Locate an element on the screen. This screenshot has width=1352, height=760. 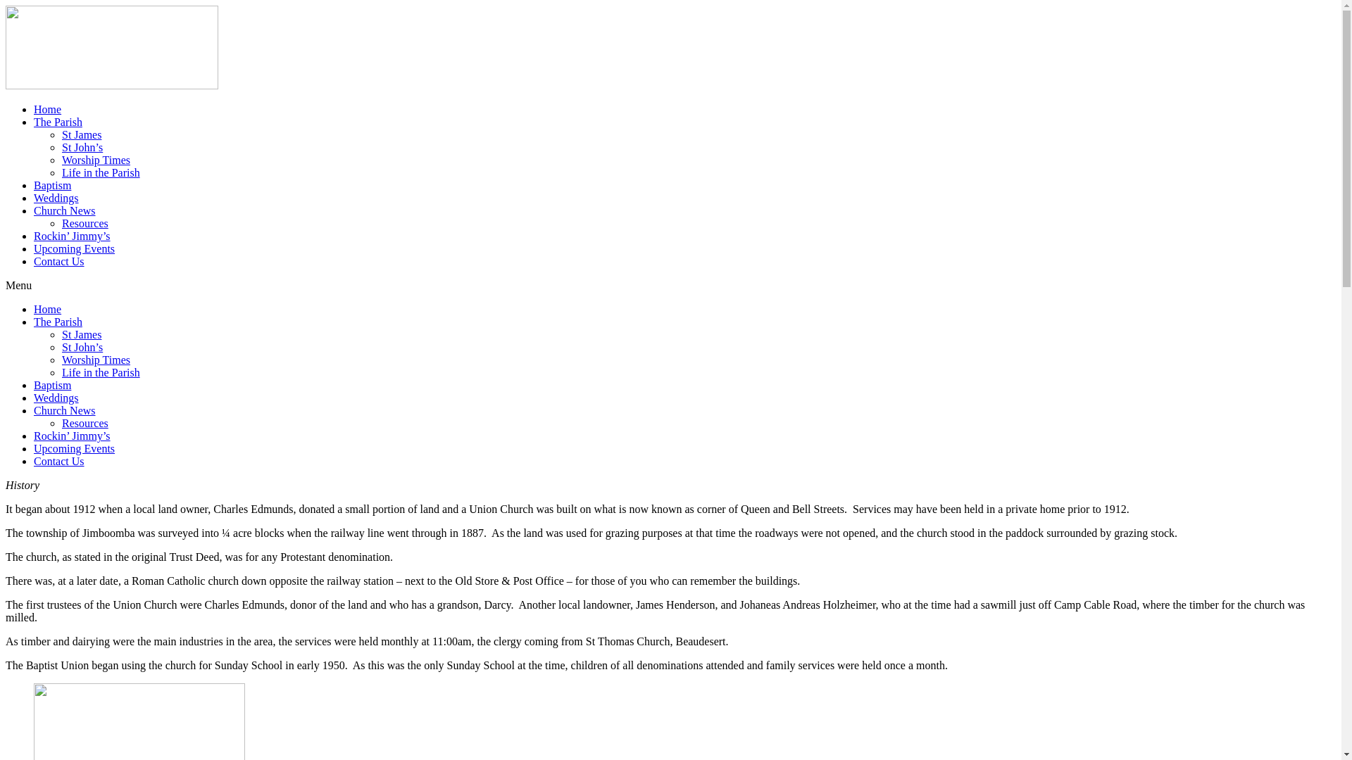
Contact Us is located at coordinates (59, 462).